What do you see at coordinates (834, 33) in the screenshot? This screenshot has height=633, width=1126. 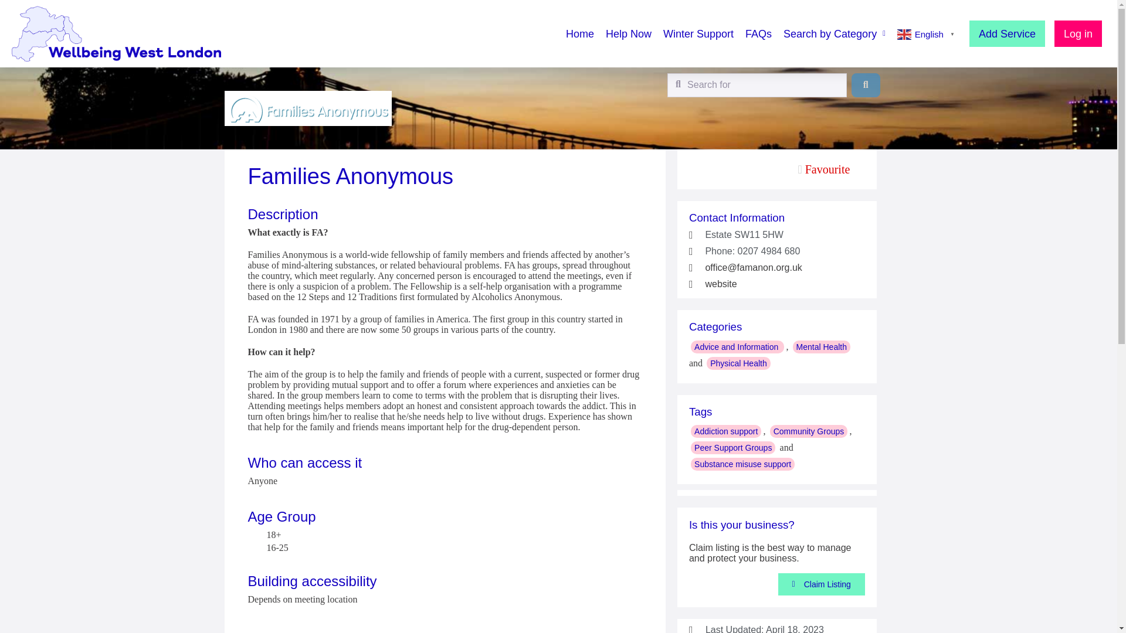 I see `Search by Category` at bounding box center [834, 33].